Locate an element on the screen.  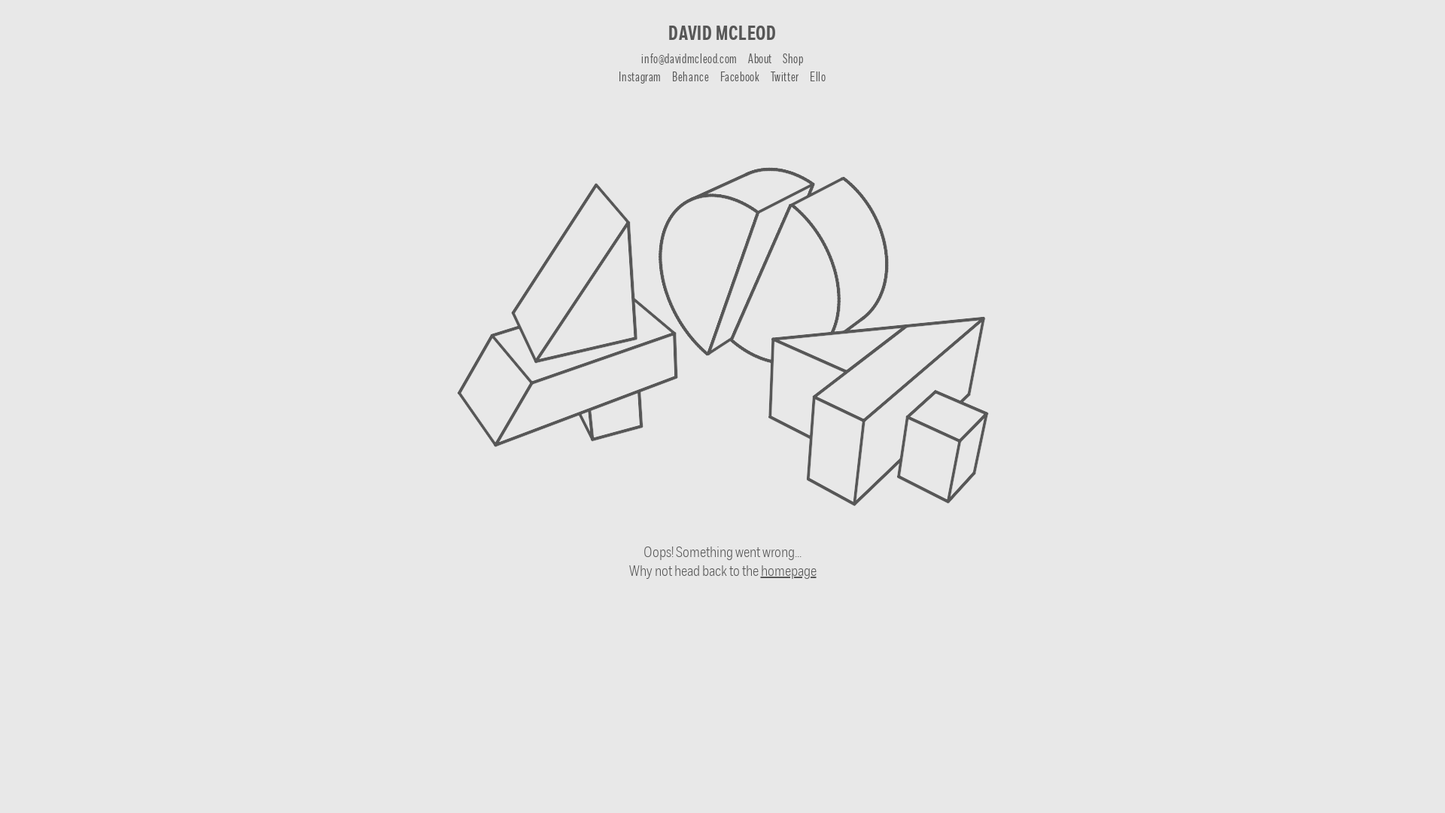
Shop is located at coordinates (793, 60).